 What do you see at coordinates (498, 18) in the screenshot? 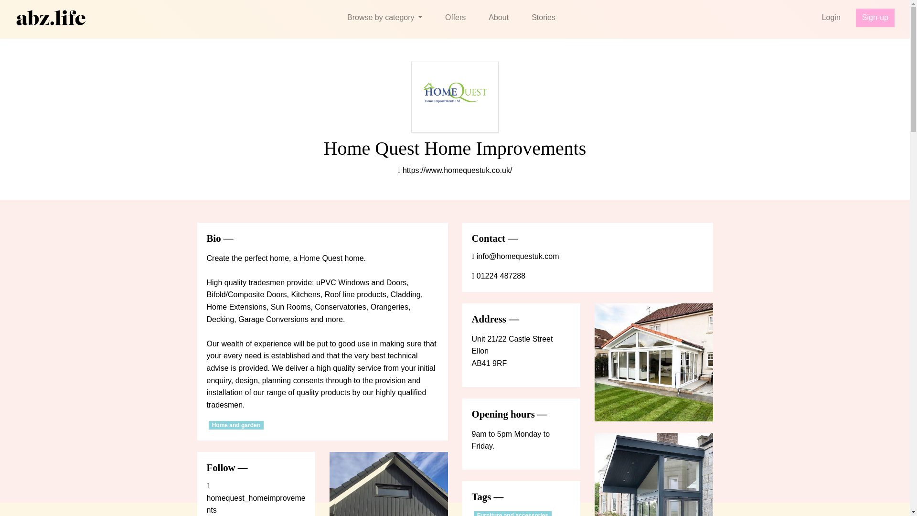
I see `About` at bounding box center [498, 18].